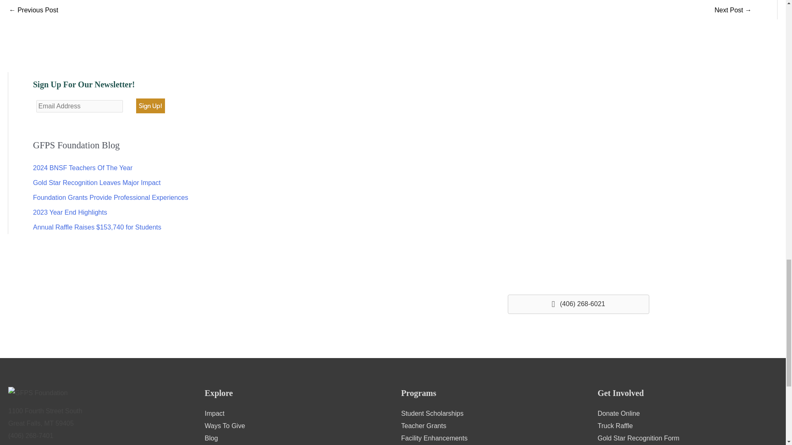  I want to click on GFPS Foundation Blog, so click(211, 438).